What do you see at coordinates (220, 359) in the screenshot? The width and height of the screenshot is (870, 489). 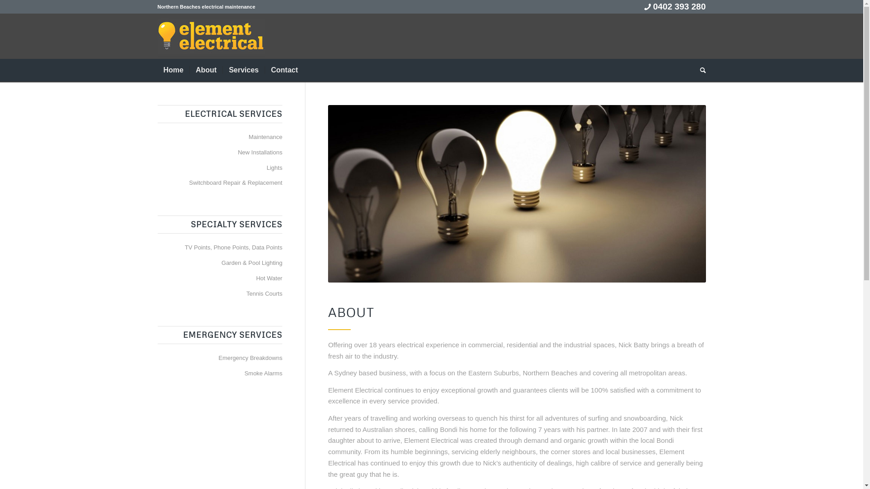 I see `Emergency Breakdowns` at bounding box center [220, 359].